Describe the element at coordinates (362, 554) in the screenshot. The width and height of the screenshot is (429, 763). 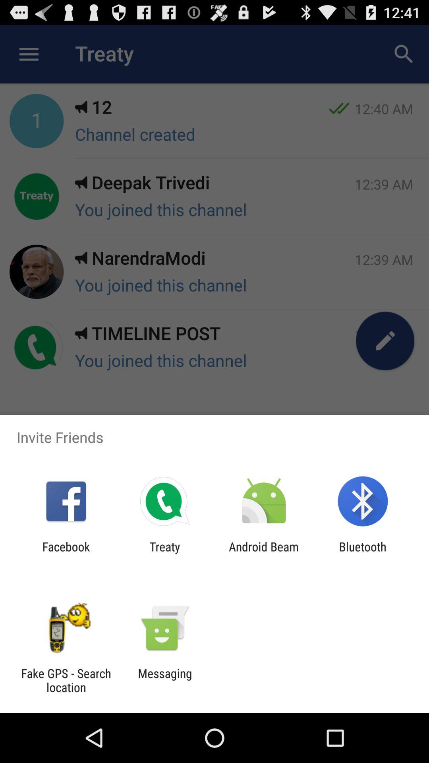
I see `select bluetooth at the bottom right corner` at that location.